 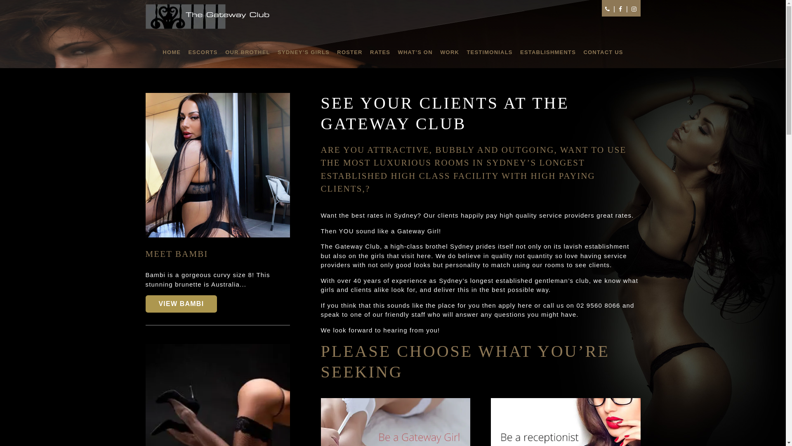 What do you see at coordinates (548, 52) in the screenshot?
I see `ESTABLISHMENTS` at bounding box center [548, 52].